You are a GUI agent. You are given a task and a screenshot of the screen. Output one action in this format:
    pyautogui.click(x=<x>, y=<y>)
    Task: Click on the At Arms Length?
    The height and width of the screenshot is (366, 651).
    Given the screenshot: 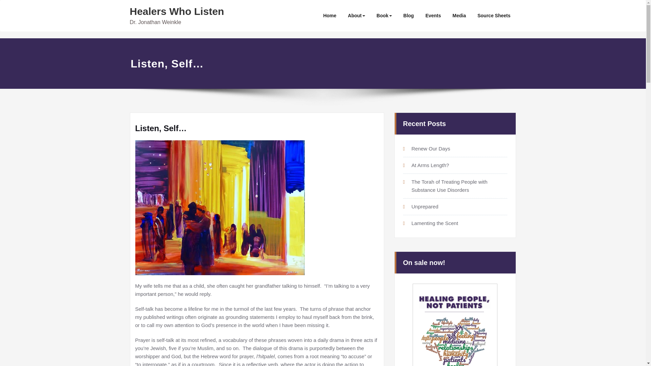 What is the action you would take?
    pyautogui.click(x=430, y=164)
    